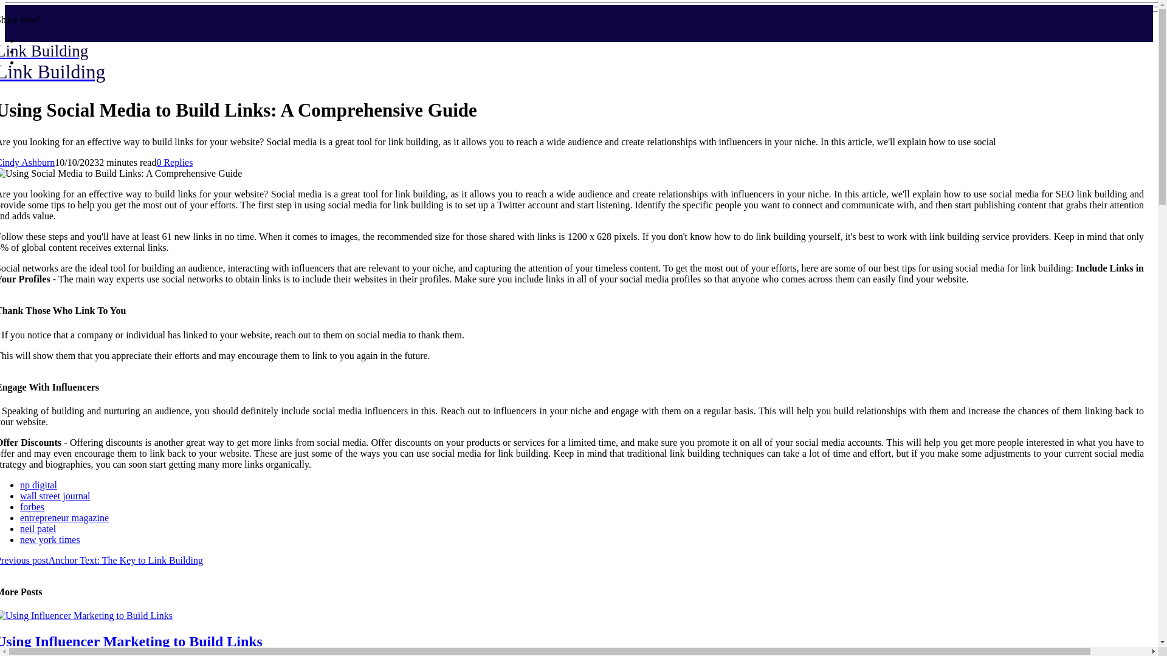  I want to click on Posts by Cindy Ashburn, so click(27, 163).